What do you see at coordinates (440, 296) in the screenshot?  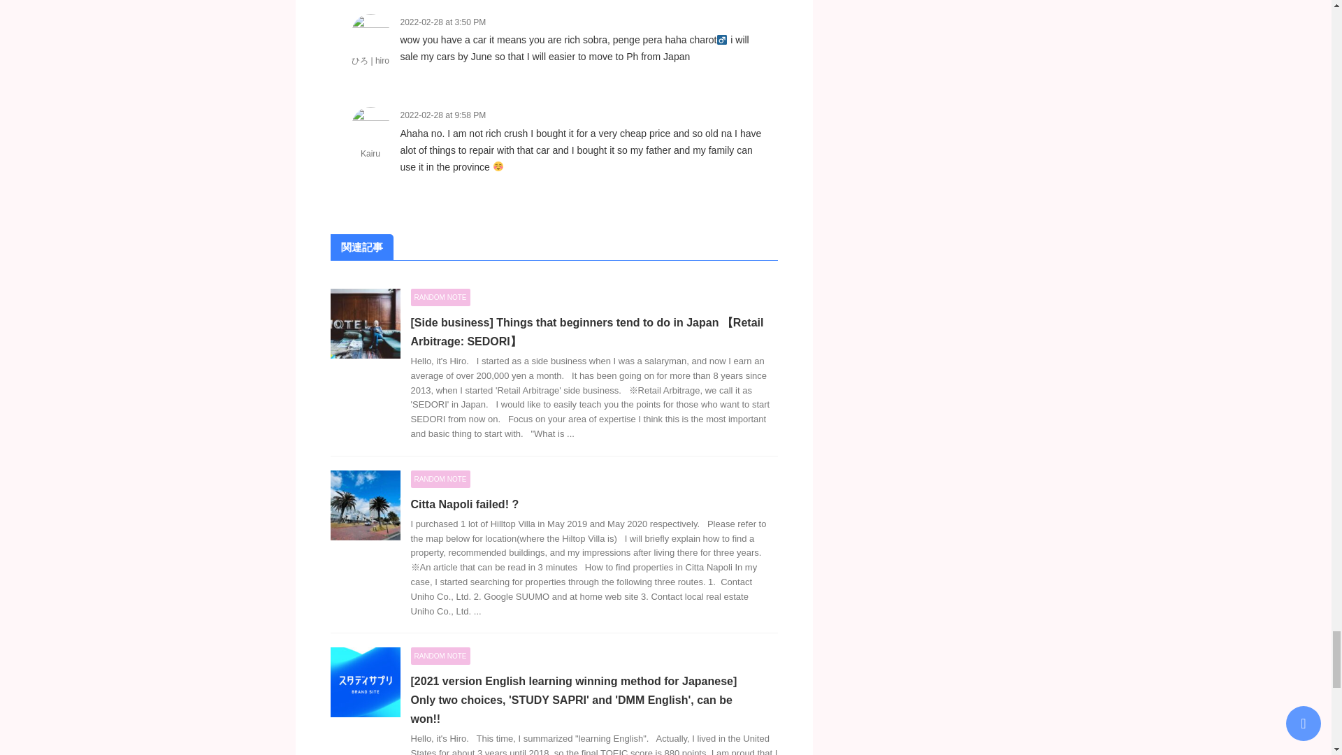 I see `View all posts in RANDOM NOTE` at bounding box center [440, 296].